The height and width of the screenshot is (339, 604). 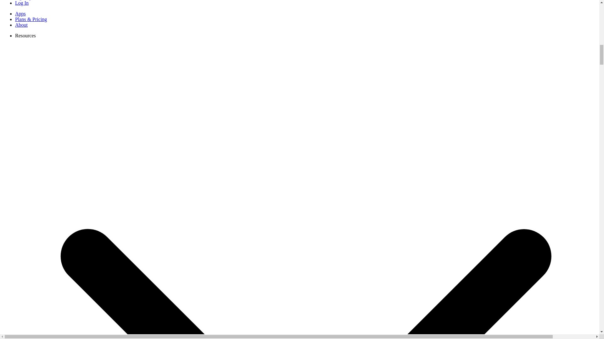 What do you see at coordinates (20, 13) in the screenshot?
I see `Apps` at bounding box center [20, 13].